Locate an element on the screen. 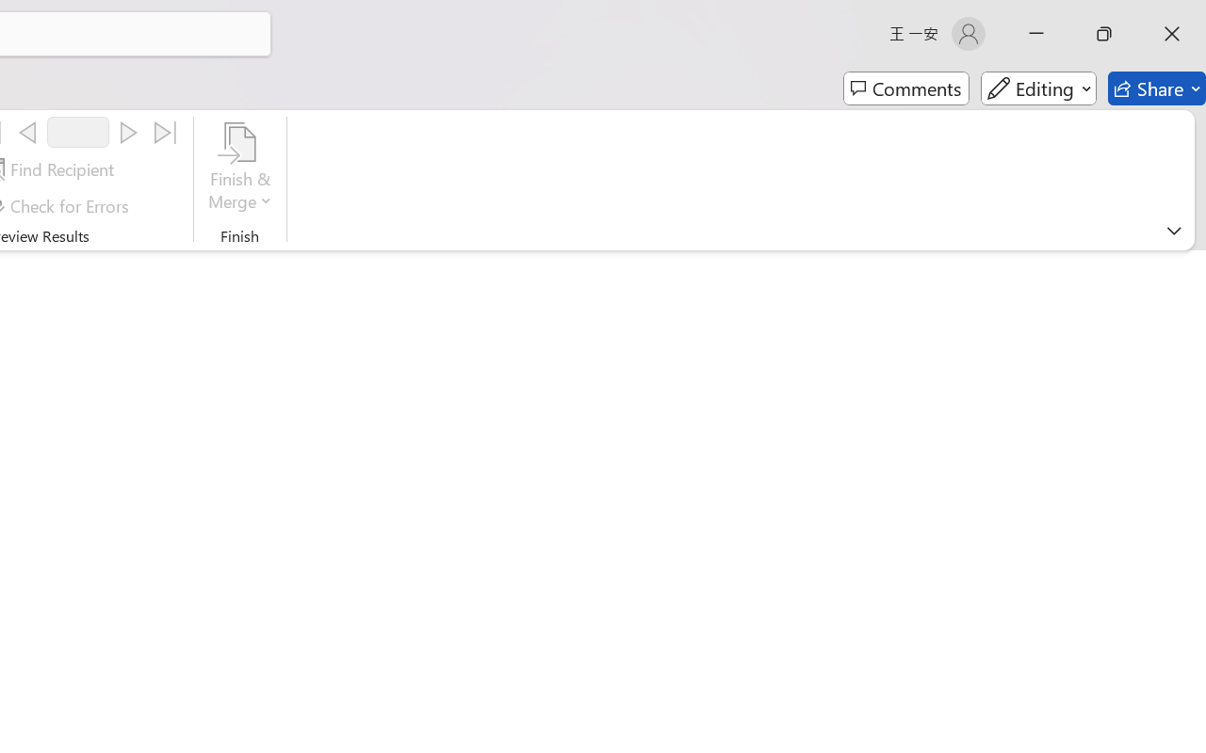 The height and width of the screenshot is (753, 1206). Next is located at coordinates (128, 133).